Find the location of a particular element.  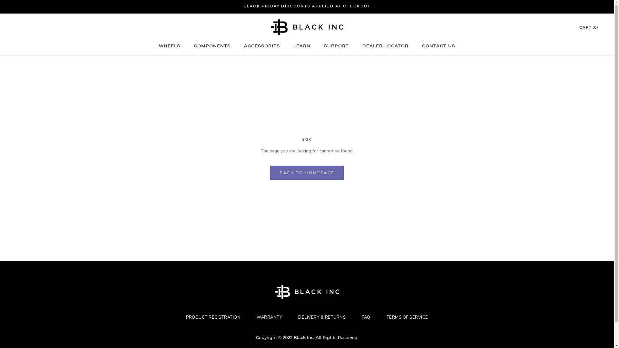

ACCESSORIES
ACCESSORIES is located at coordinates (262, 46).